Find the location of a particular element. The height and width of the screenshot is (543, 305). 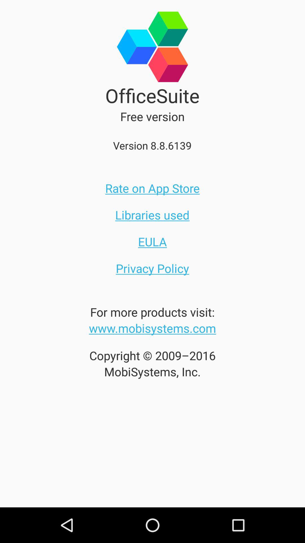

turn off item below the for more products icon is located at coordinates (152, 328).